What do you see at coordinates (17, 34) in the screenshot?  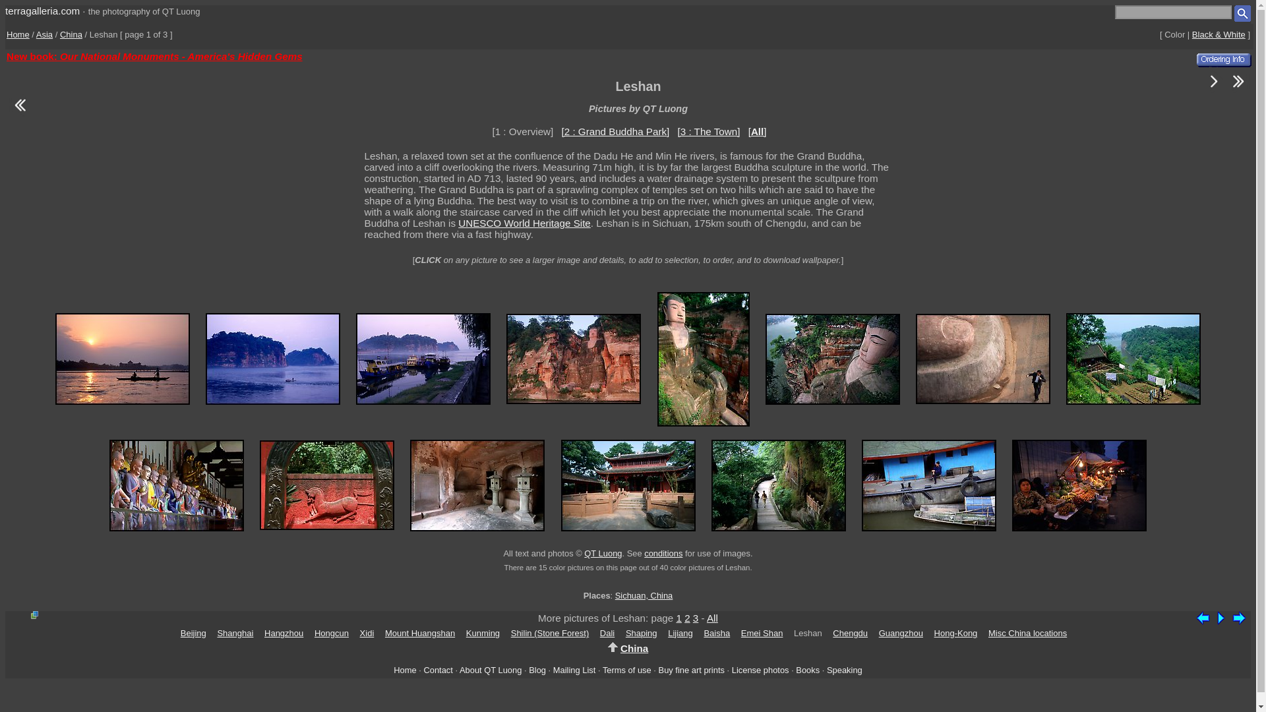 I see `Home` at bounding box center [17, 34].